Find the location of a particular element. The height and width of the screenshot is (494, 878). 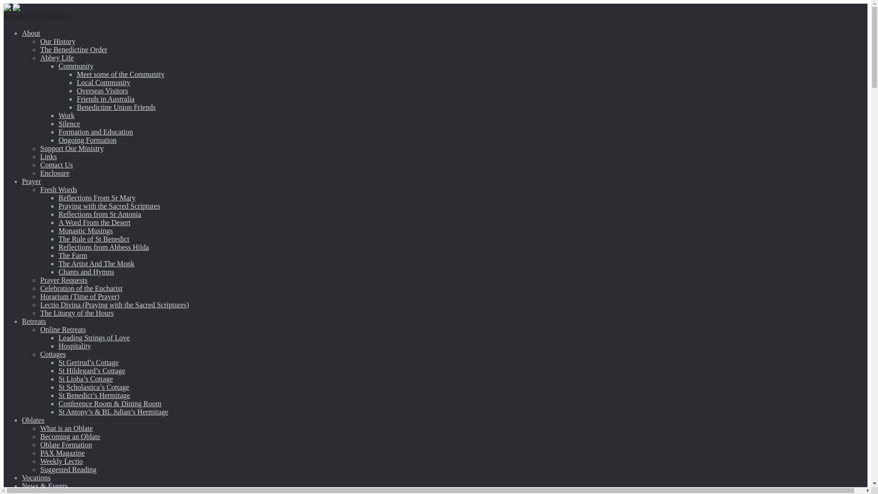

Suggested Reading is located at coordinates (69, 469).